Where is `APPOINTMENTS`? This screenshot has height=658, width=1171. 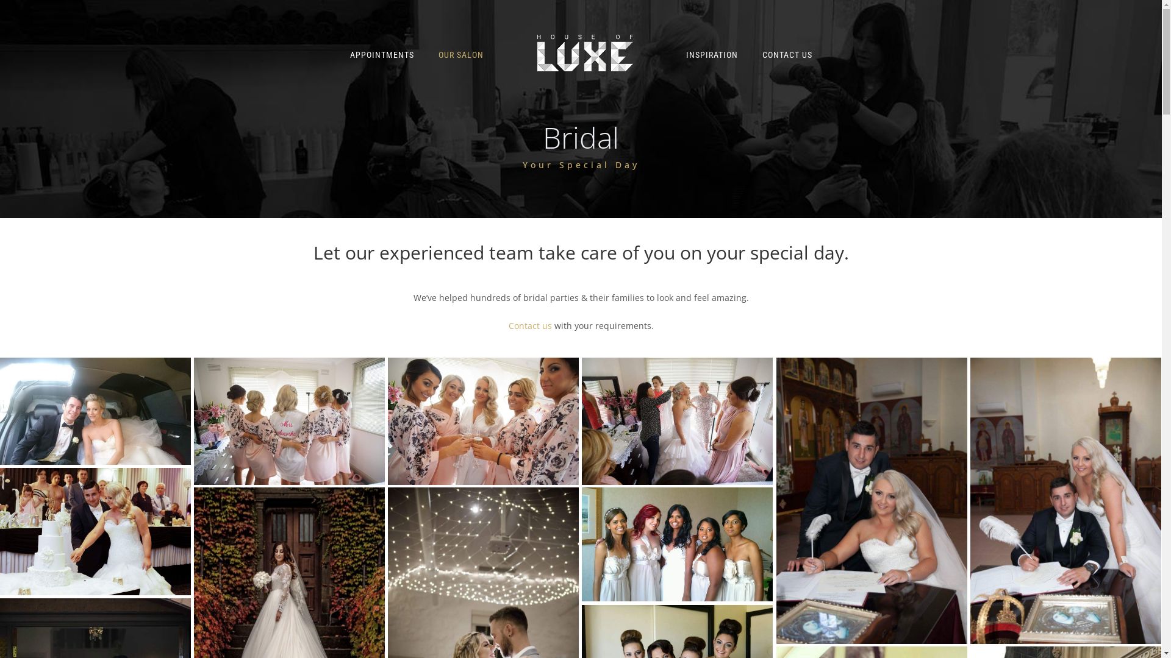 APPOINTMENTS is located at coordinates (382, 55).